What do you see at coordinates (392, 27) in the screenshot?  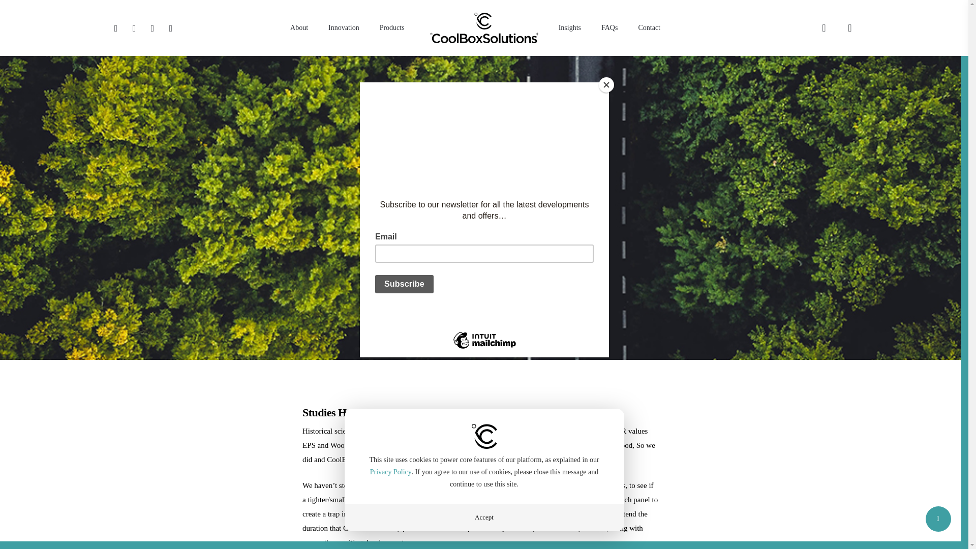 I see `Products` at bounding box center [392, 27].